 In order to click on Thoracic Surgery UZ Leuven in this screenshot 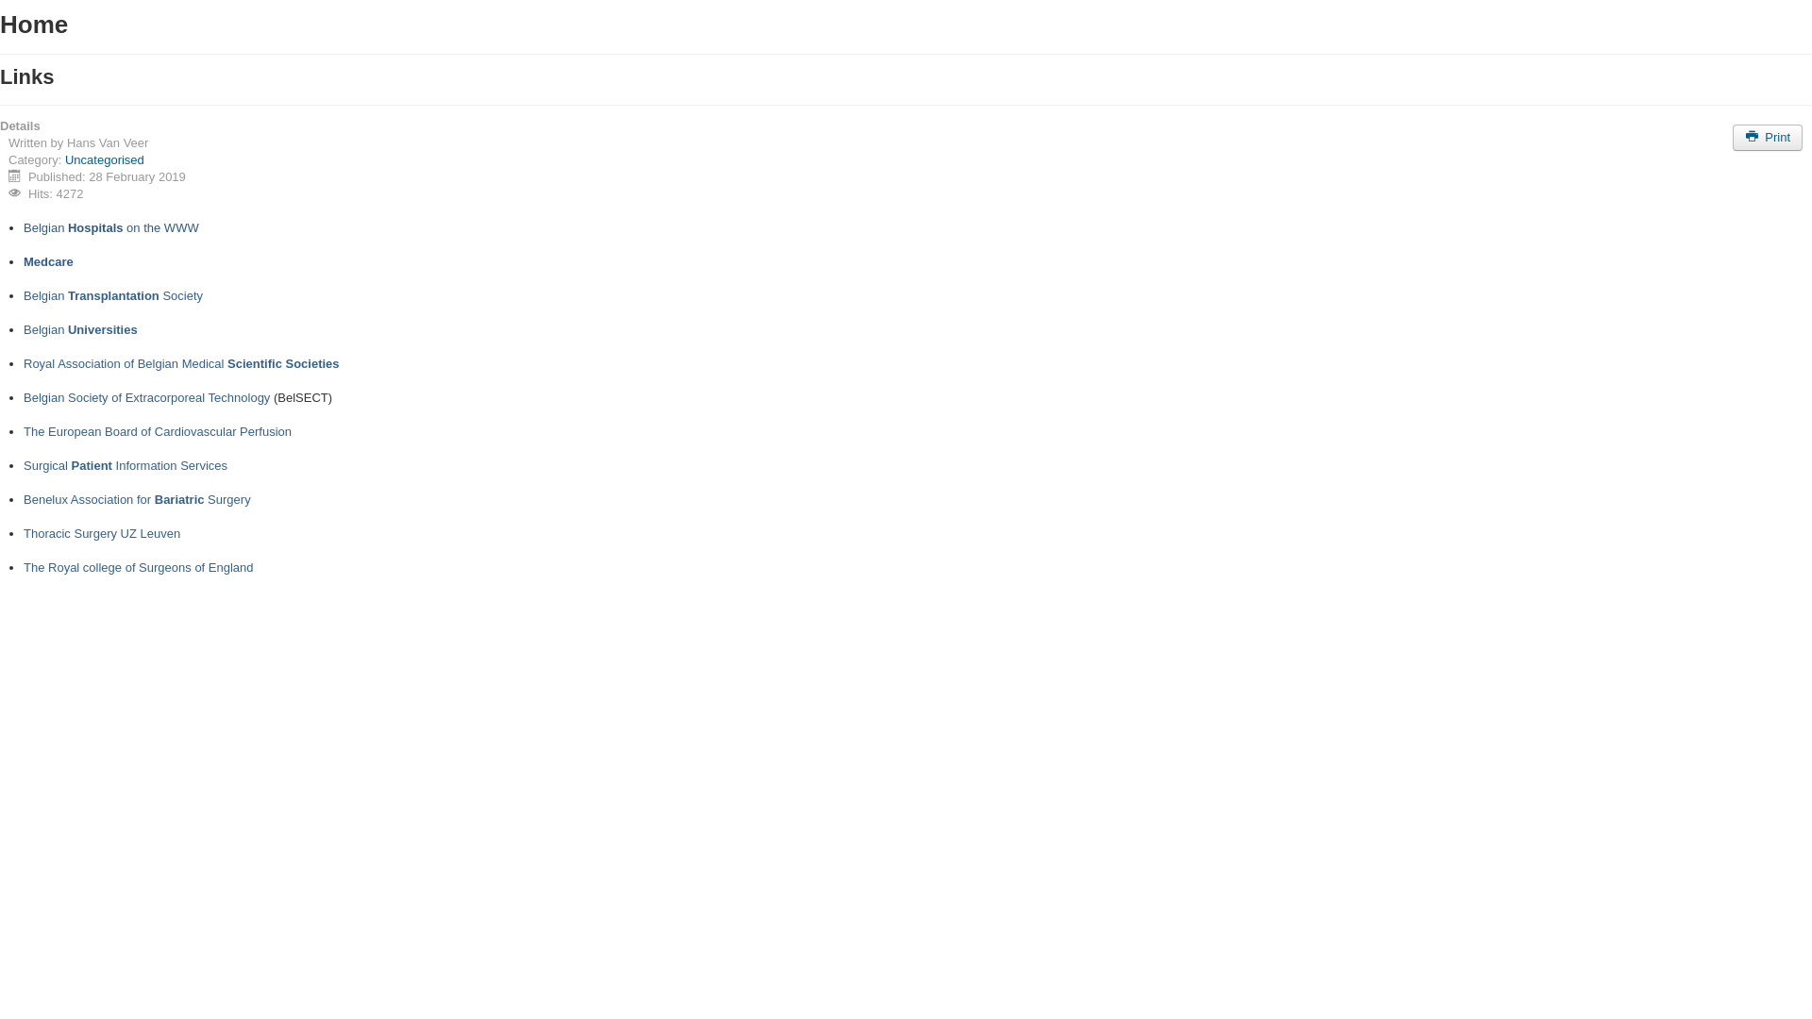, I will do `click(102, 534)`.